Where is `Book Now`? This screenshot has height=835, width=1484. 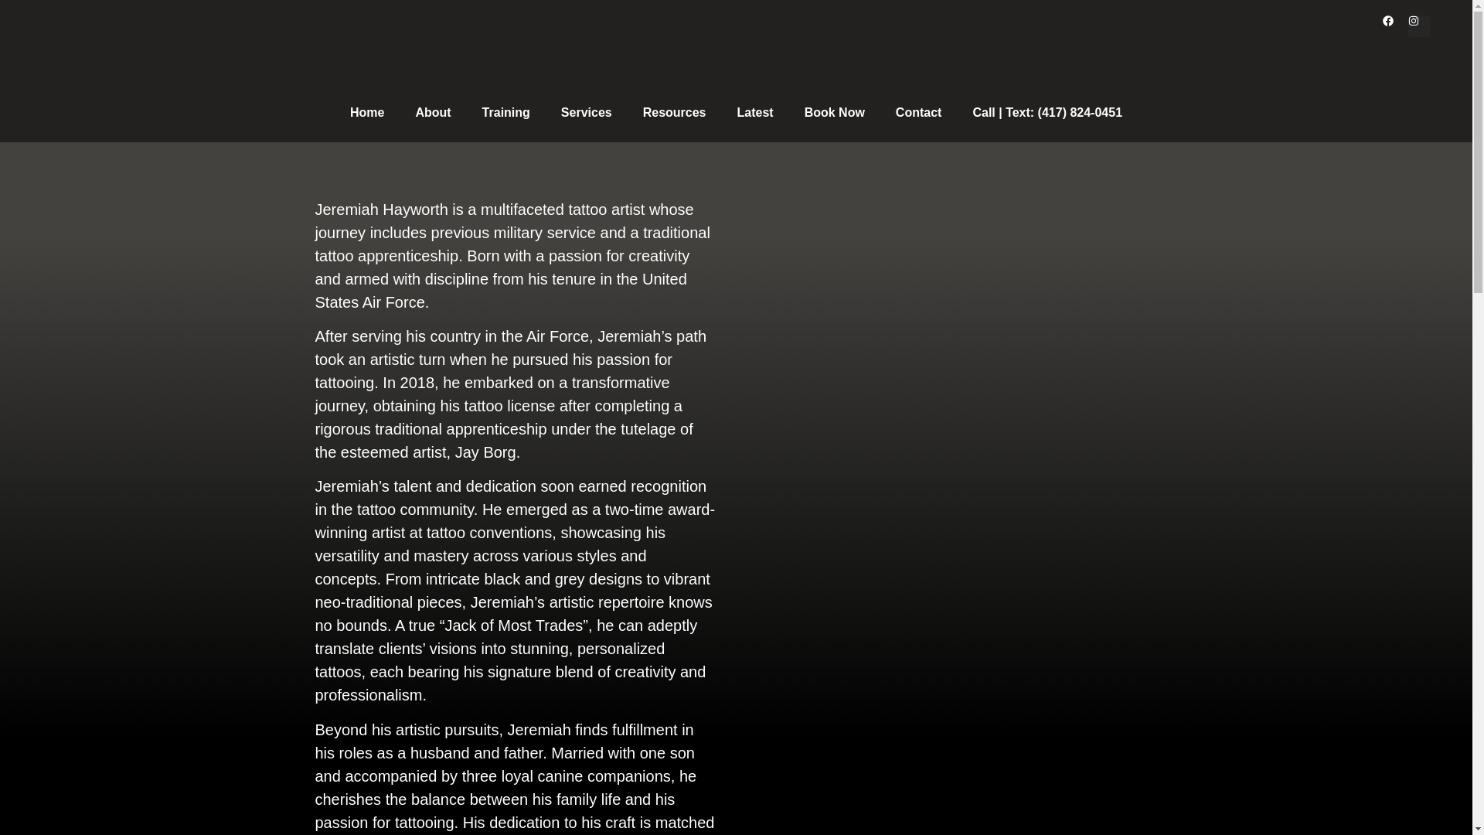 Book Now is located at coordinates (835, 113).